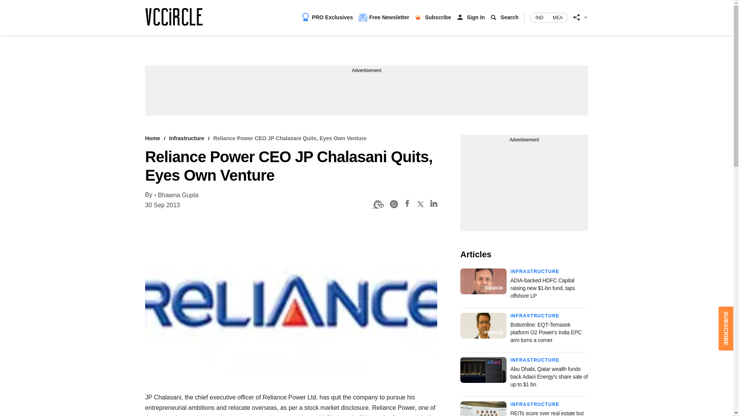 Image resolution: width=739 pixels, height=416 pixels. Describe the element at coordinates (510, 17) in the screenshot. I see `Search` at that location.